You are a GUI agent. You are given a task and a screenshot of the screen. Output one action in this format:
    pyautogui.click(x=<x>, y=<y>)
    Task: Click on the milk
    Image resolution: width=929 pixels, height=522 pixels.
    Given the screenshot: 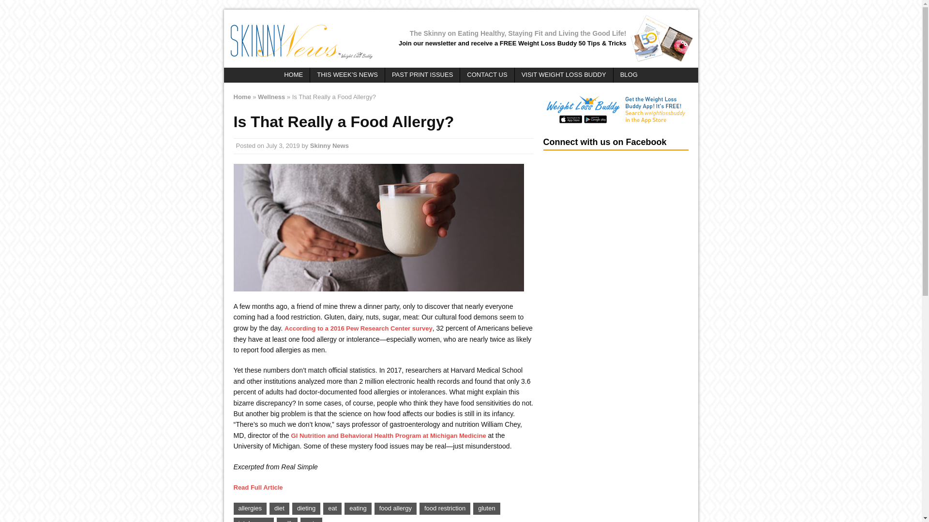 What is the action you would take?
    pyautogui.click(x=287, y=520)
    